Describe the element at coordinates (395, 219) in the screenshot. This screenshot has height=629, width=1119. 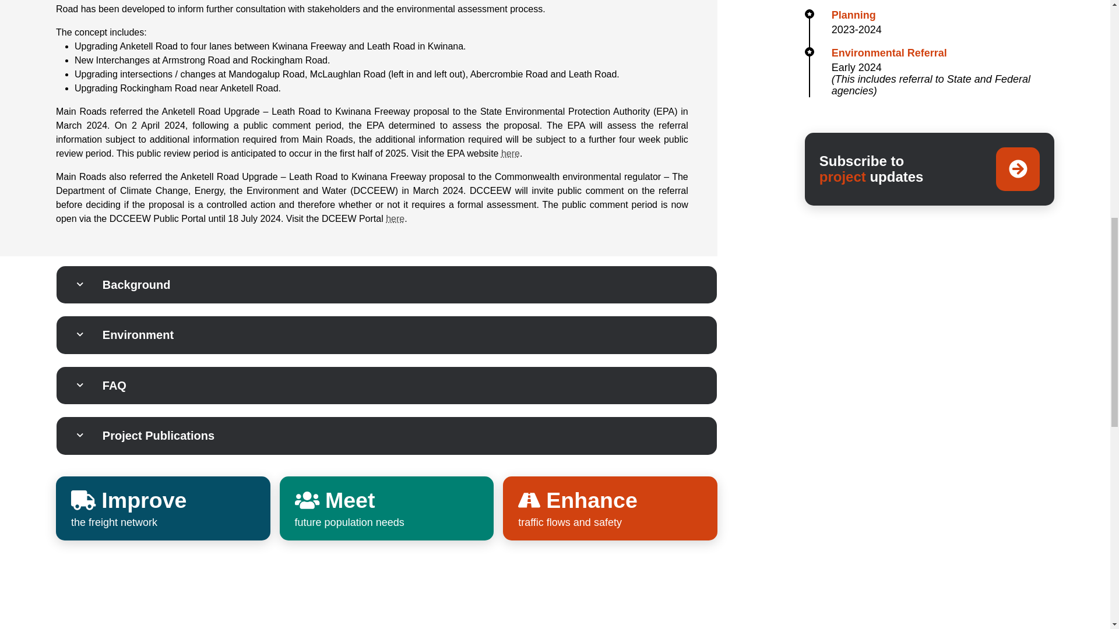
I see `Open DCEEW portal ` at that location.